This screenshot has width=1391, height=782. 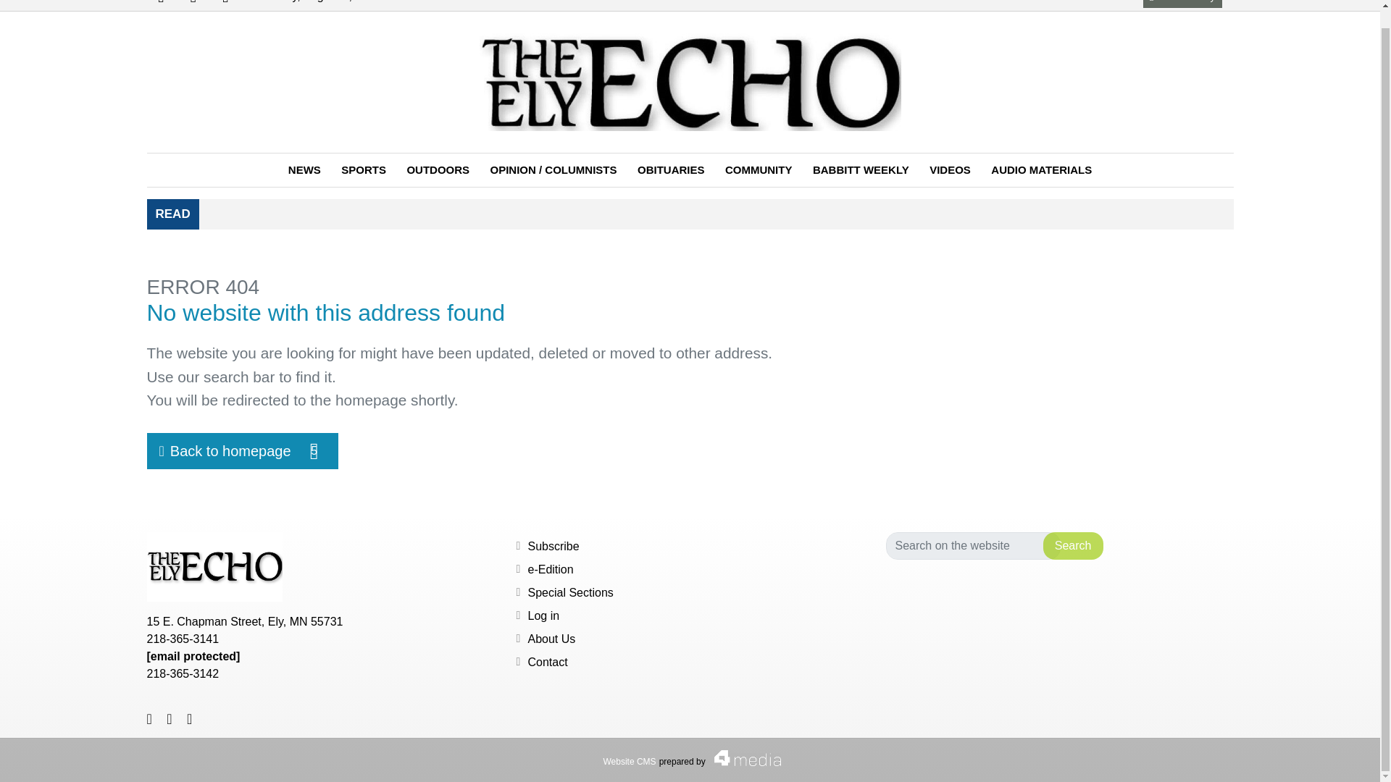 I want to click on SPORTS, so click(x=364, y=170).